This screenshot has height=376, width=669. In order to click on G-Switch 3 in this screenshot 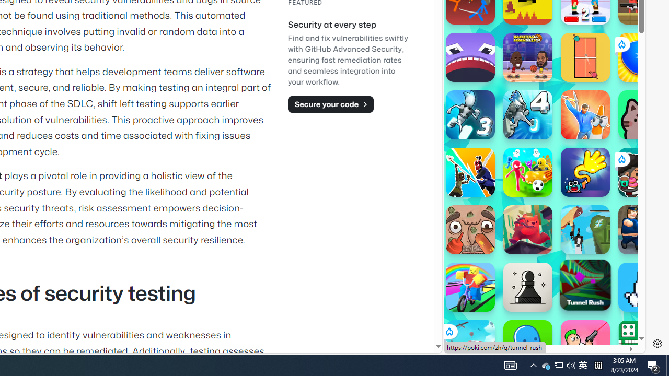, I will do `click(470, 115)`.